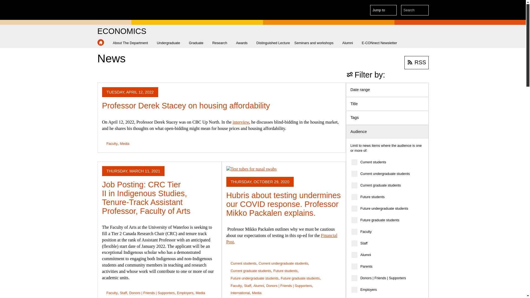 The height and width of the screenshot is (298, 530). Describe the element at coordinates (120, 10) in the screenshot. I see `University of Waterloo Home` at that location.